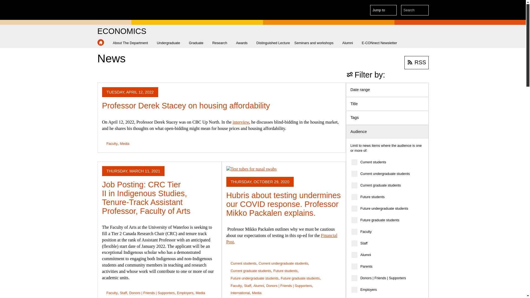 The height and width of the screenshot is (298, 530). Describe the element at coordinates (120, 10) in the screenshot. I see `University of Waterloo Home` at that location.